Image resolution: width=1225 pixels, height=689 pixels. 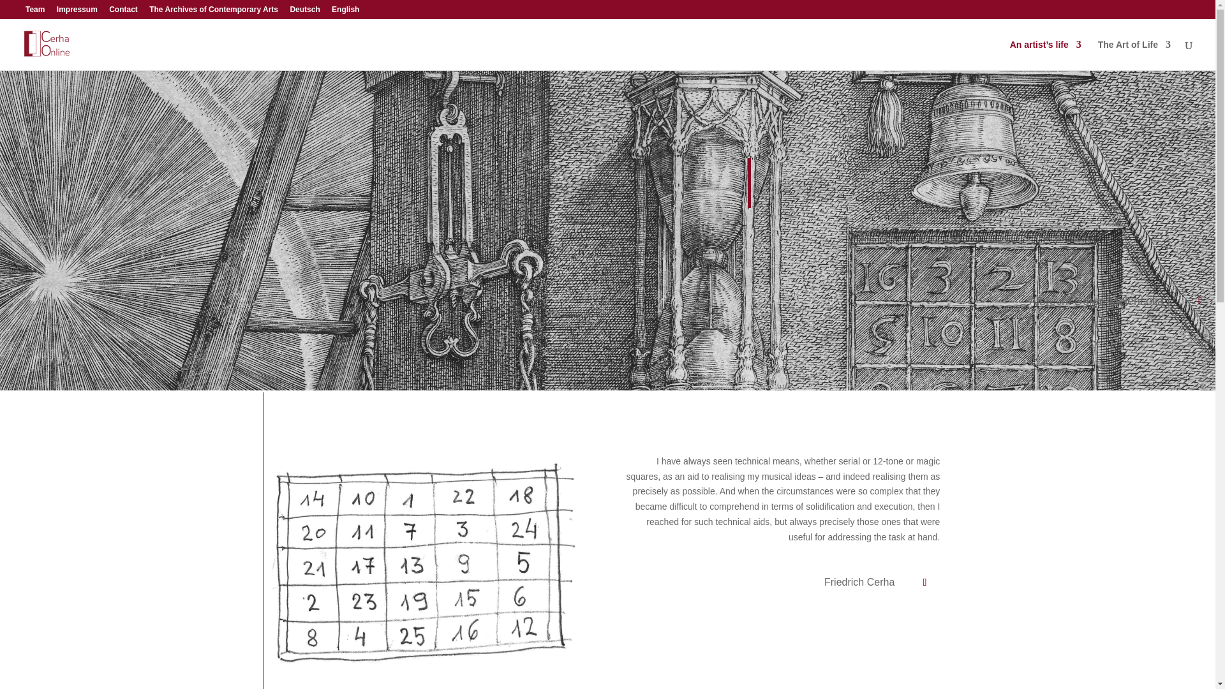 What do you see at coordinates (213, 12) in the screenshot?
I see `The Archives of Contemporary Arts` at bounding box center [213, 12].